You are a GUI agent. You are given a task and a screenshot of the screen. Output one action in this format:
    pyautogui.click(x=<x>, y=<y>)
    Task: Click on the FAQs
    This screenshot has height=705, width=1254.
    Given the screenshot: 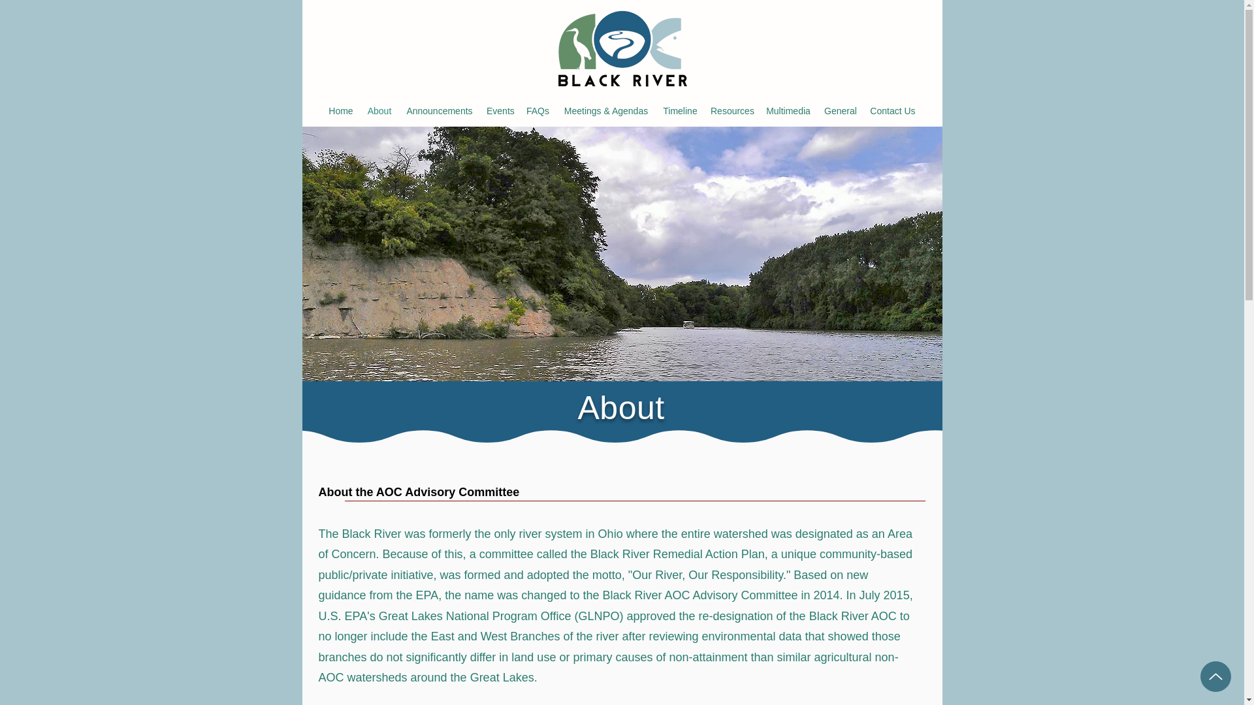 What is the action you would take?
    pyautogui.click(x=538, y=111)
    